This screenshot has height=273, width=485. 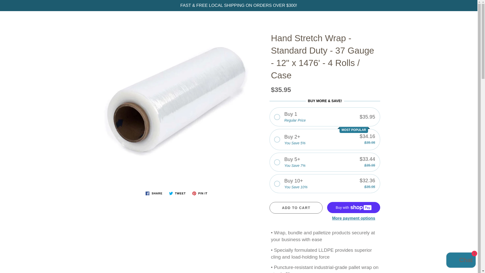 I want to click on OUR PRODUCTS, so click(x=165, y=43).